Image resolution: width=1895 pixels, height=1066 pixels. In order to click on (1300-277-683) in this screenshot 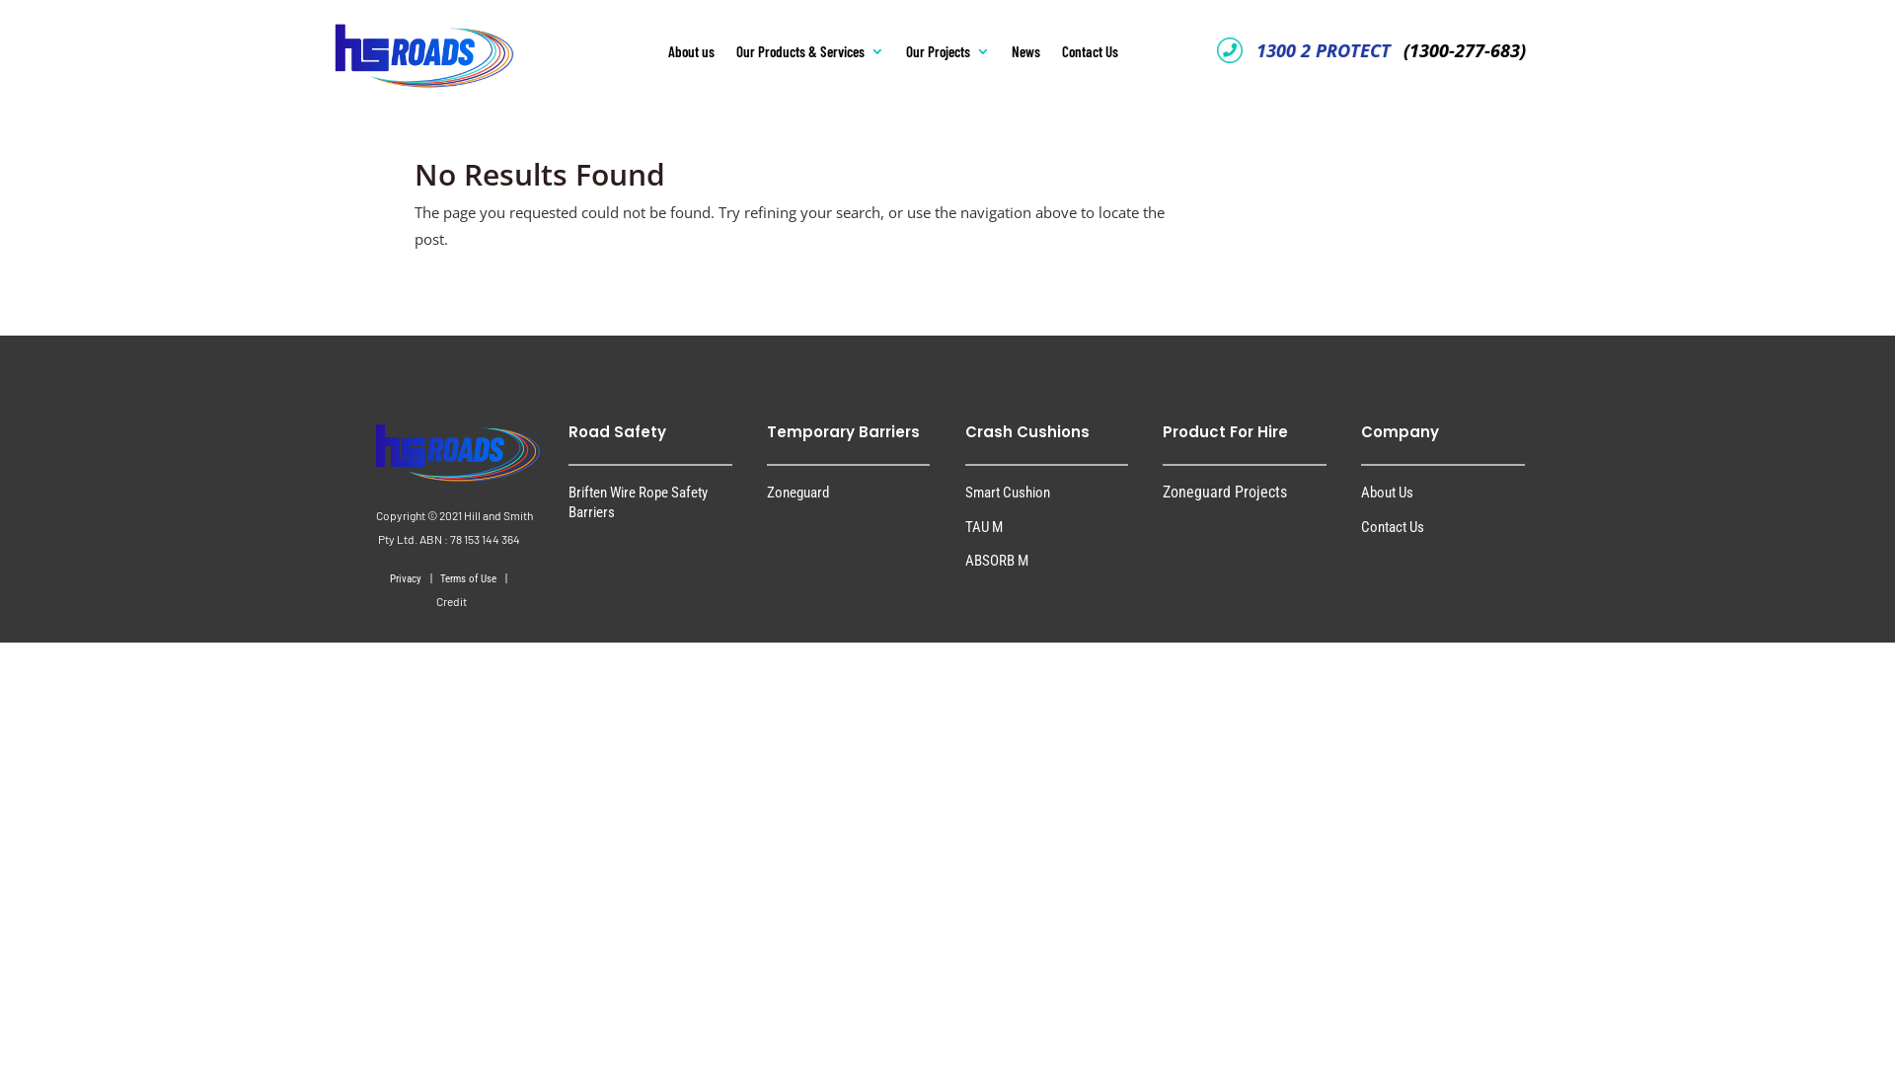, I will do `click(1461, 51)`.